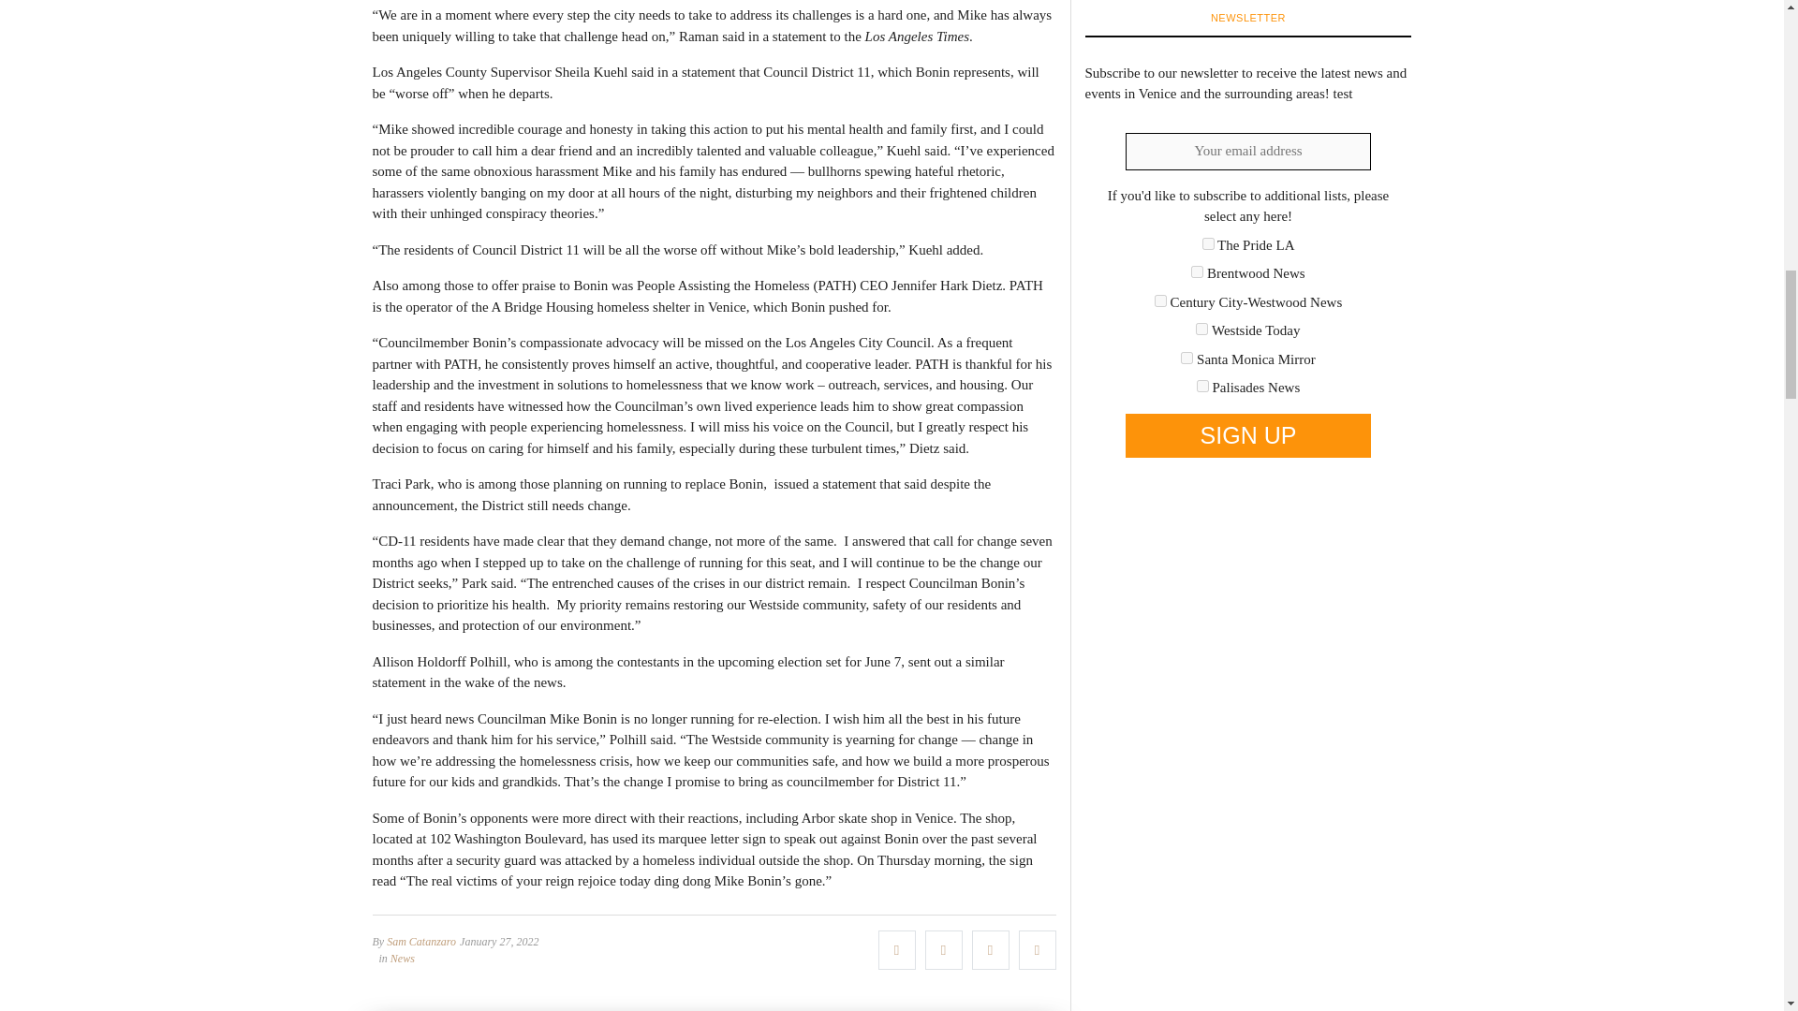  I want to click on a3d1b6d535, so click(1201, 328).